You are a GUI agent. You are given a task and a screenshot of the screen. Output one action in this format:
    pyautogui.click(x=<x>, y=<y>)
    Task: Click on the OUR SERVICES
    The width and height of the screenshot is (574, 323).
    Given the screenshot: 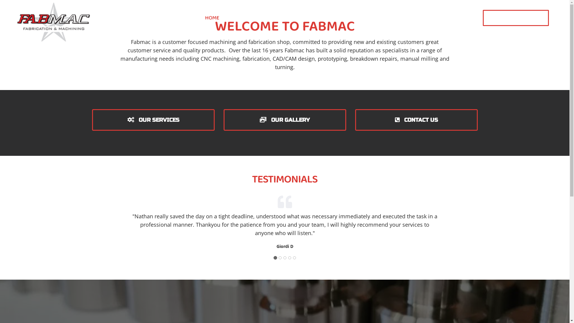 What is the action you would take?
    pyautogui.click(x=153, y=120)
    